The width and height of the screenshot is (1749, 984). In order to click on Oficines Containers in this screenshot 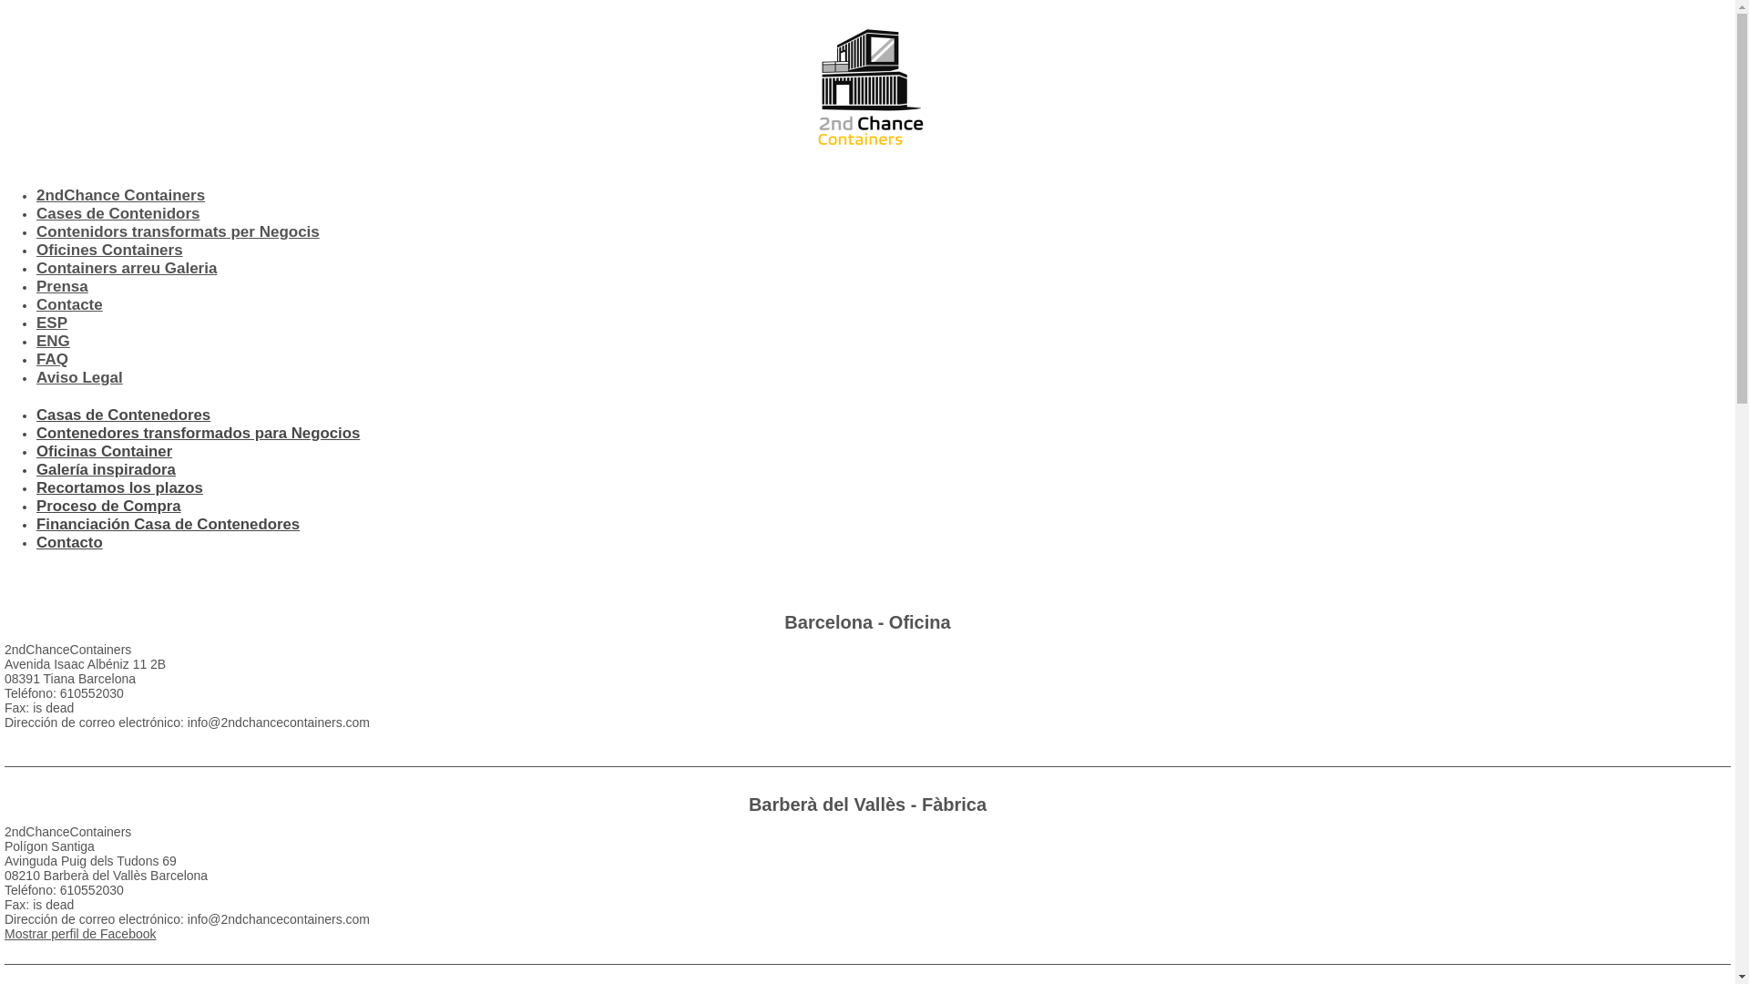, I will do `click(109, 250)`.